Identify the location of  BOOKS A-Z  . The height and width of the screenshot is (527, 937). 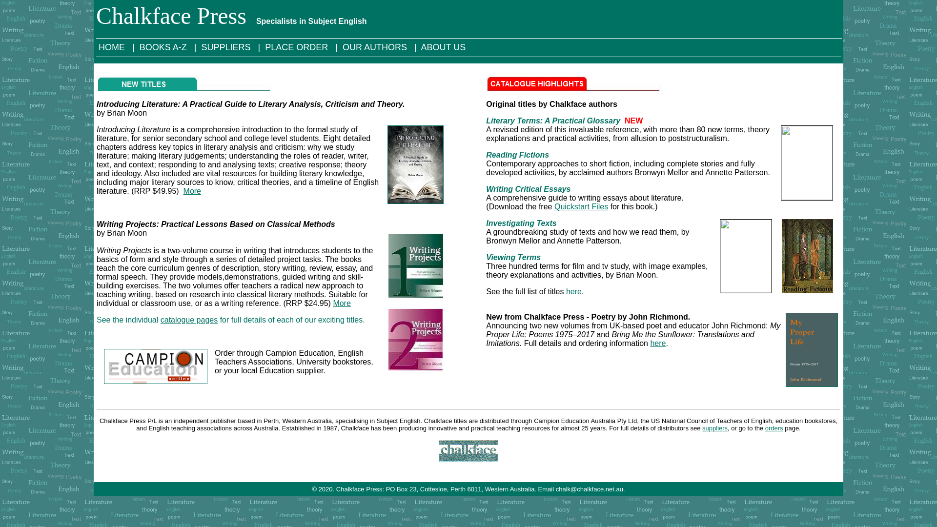
(164, 47).